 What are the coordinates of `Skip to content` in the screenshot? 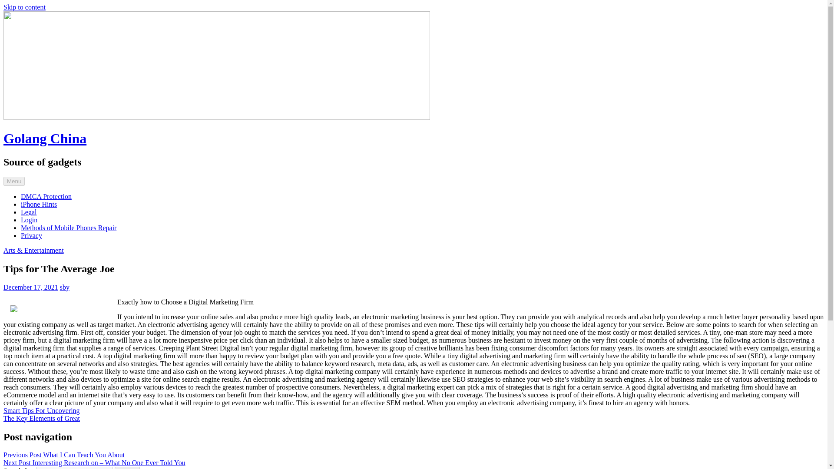 It's located at (24, 7).